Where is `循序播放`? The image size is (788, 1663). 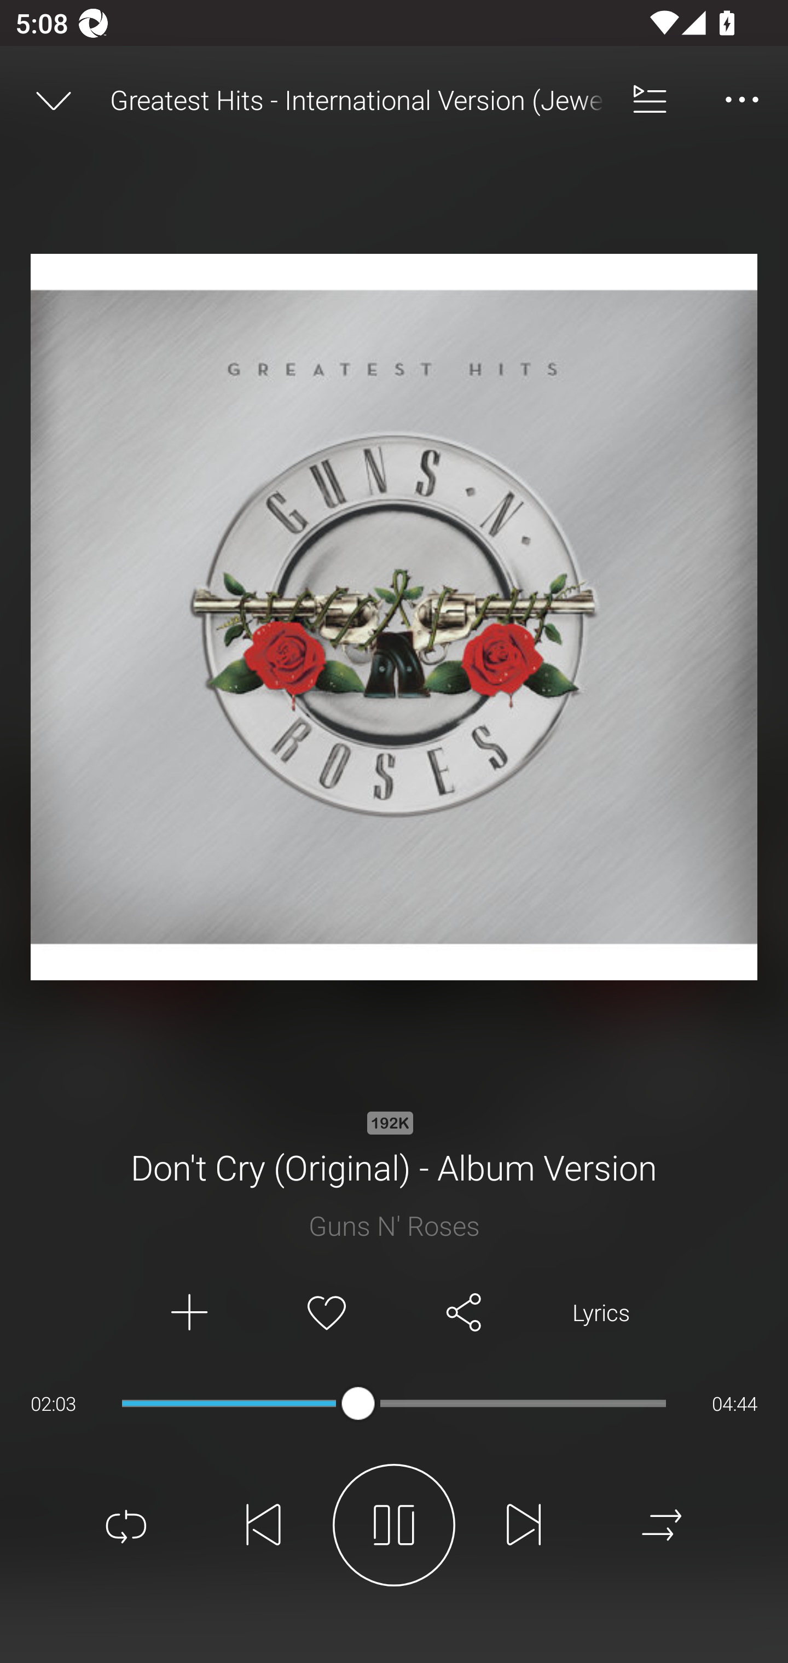
循序播放 is located at coordinates (662, 1525).